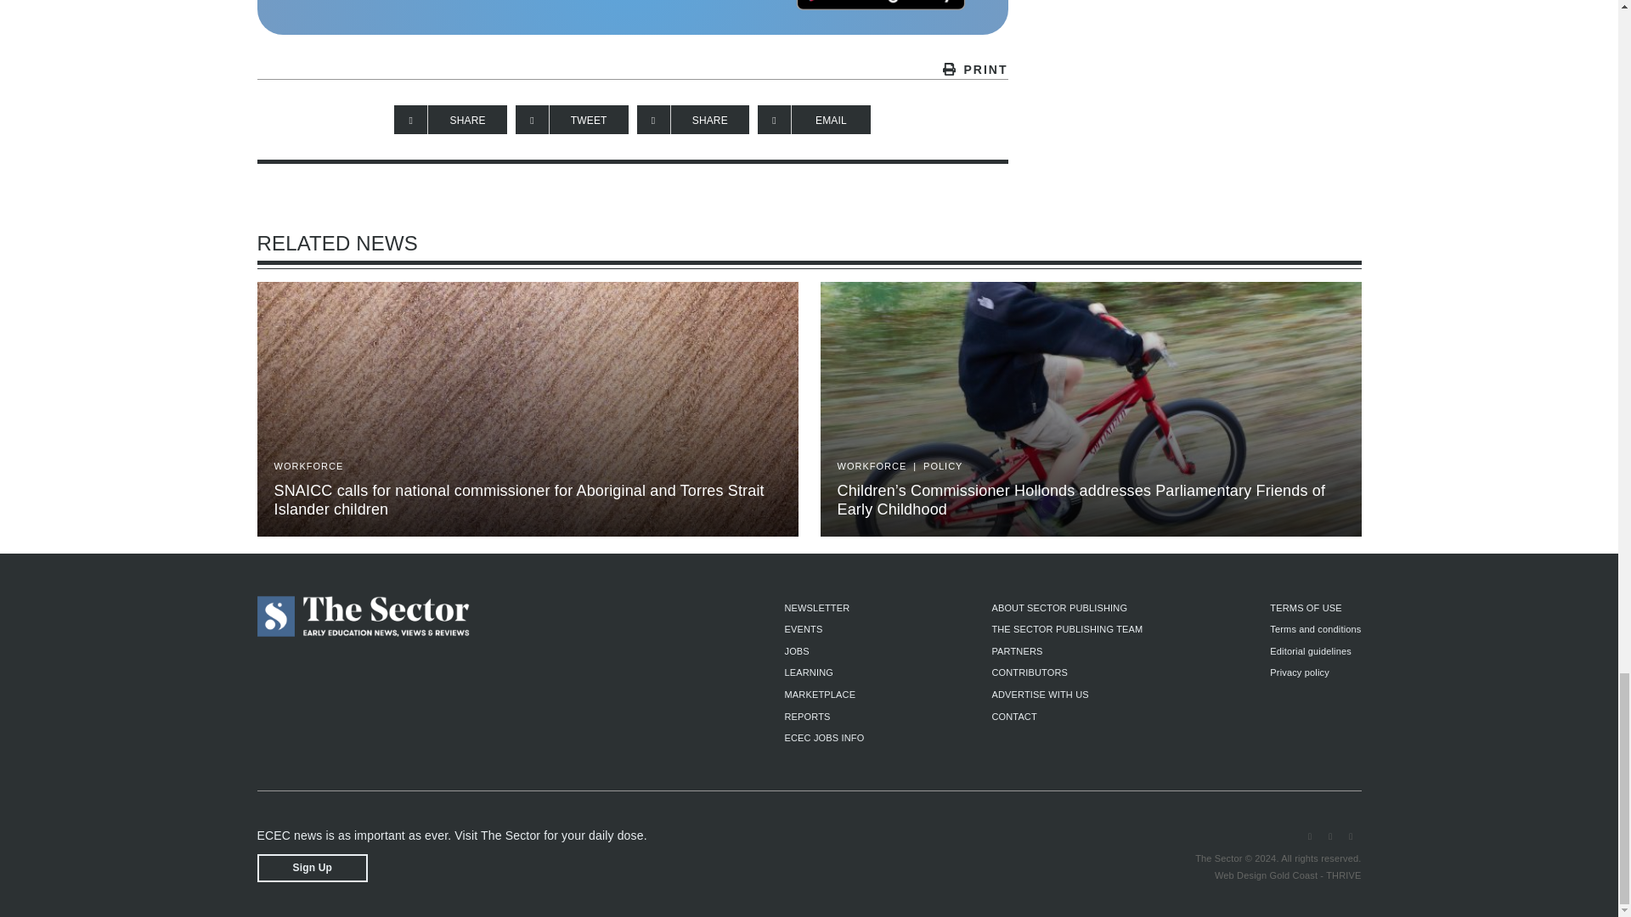 This screenshot has height=917, width=1631. Describe the element at coordinates (450, 119) in the screenshot. I see `Share on Facebook` at that location.